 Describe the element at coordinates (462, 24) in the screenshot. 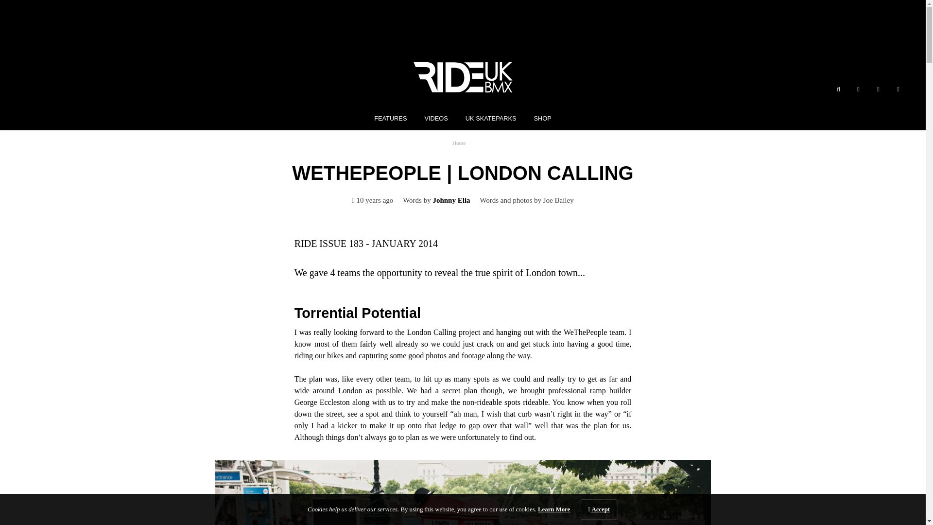

I see `3rd party ad content` at that location.